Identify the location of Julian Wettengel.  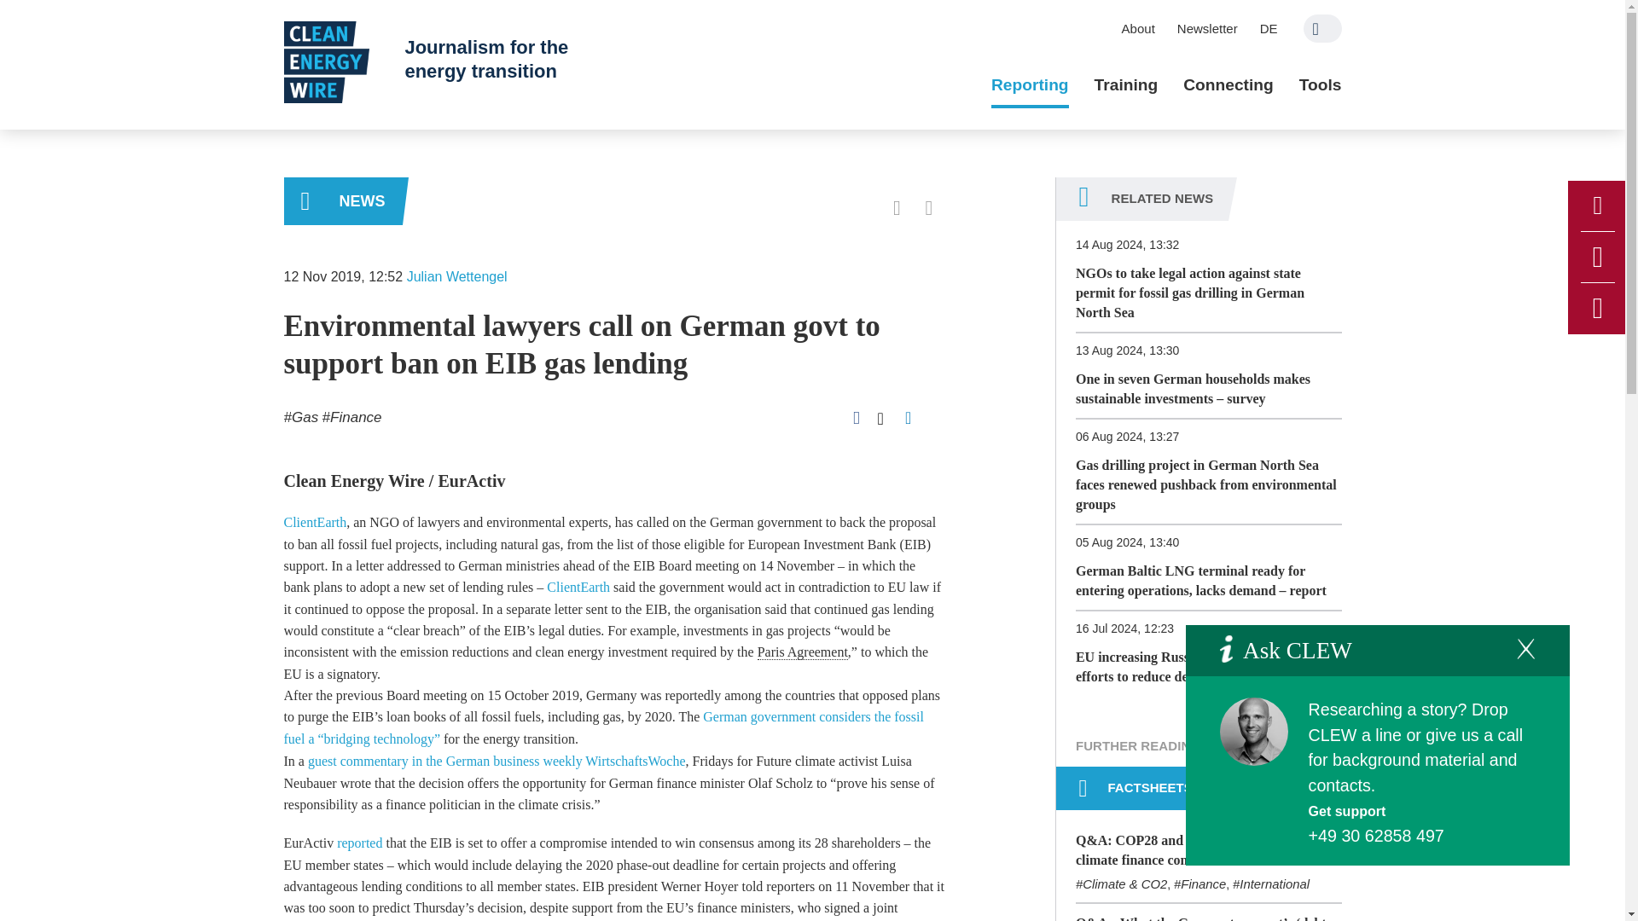
(457, 276).